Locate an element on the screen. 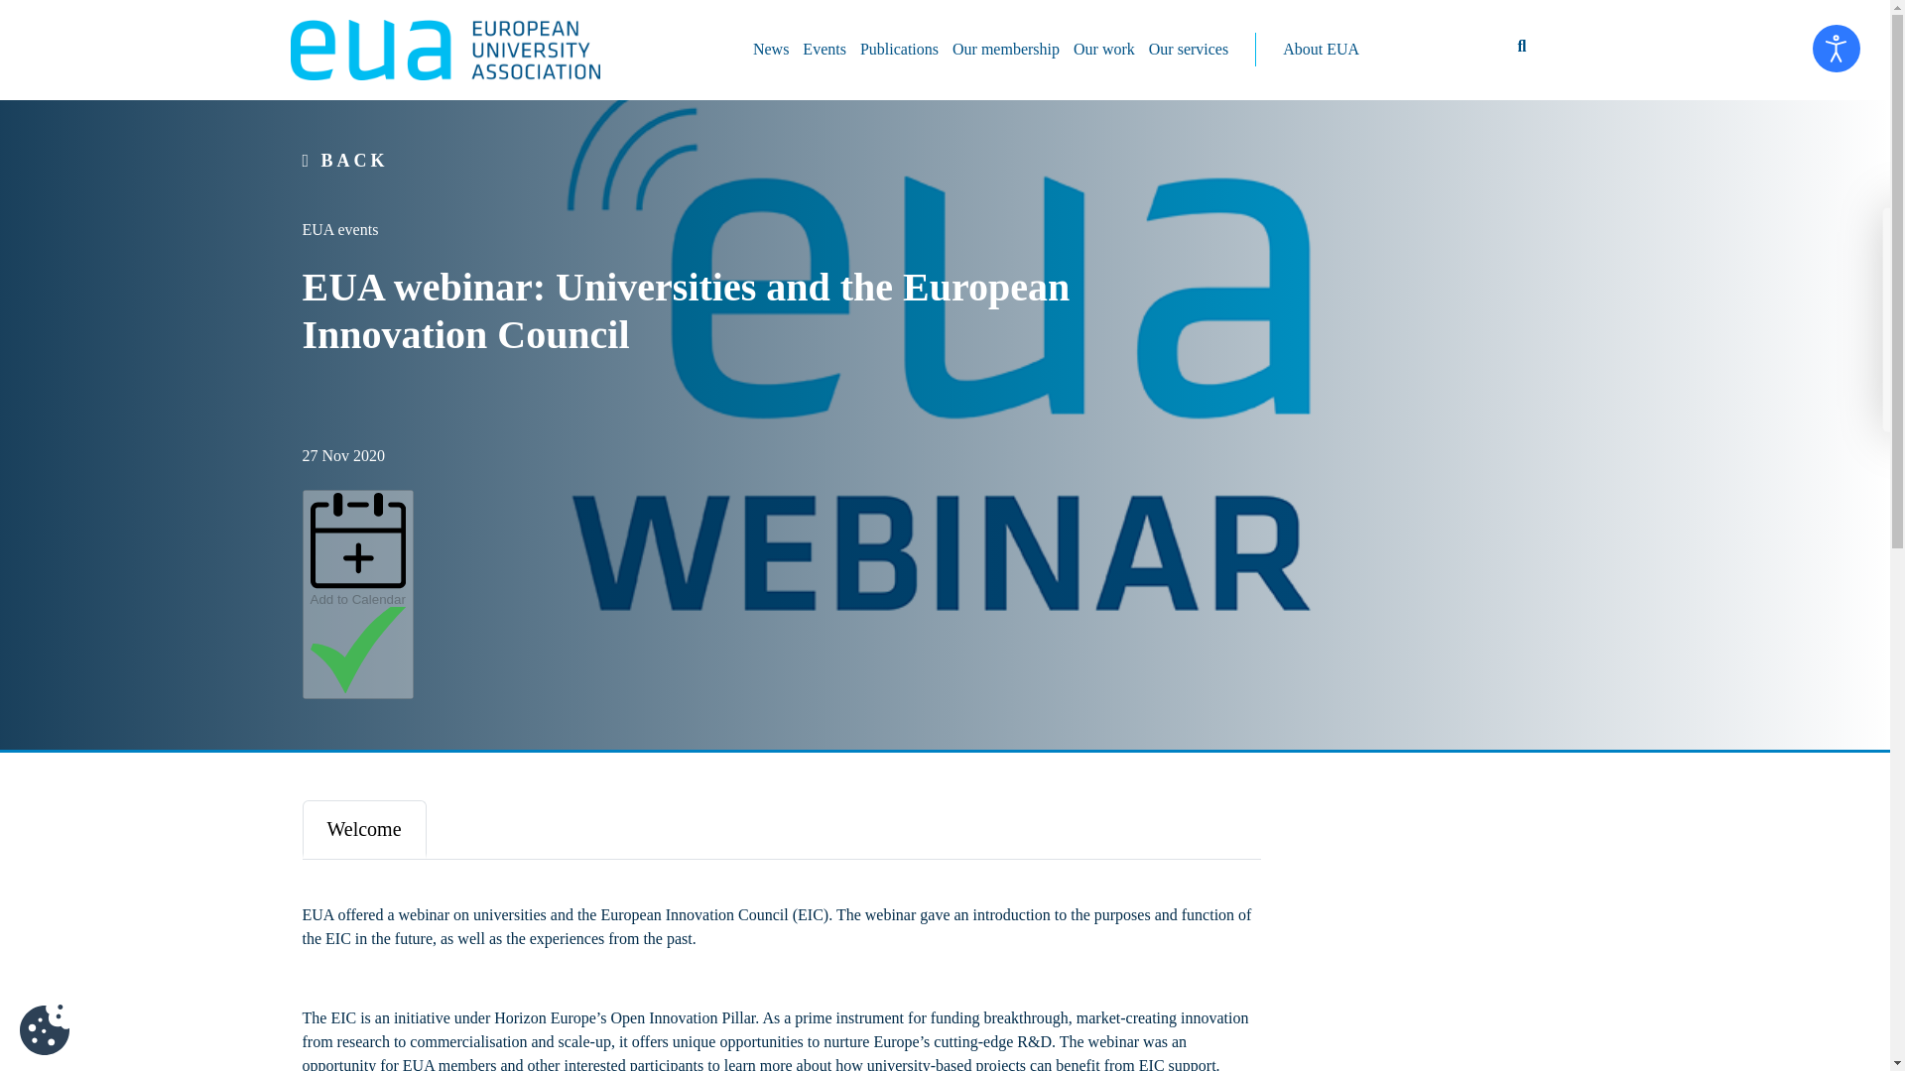 The width and height of the screenshot is (1905, 1071). Open accessibility tools is located at coordinates (1837, 48).